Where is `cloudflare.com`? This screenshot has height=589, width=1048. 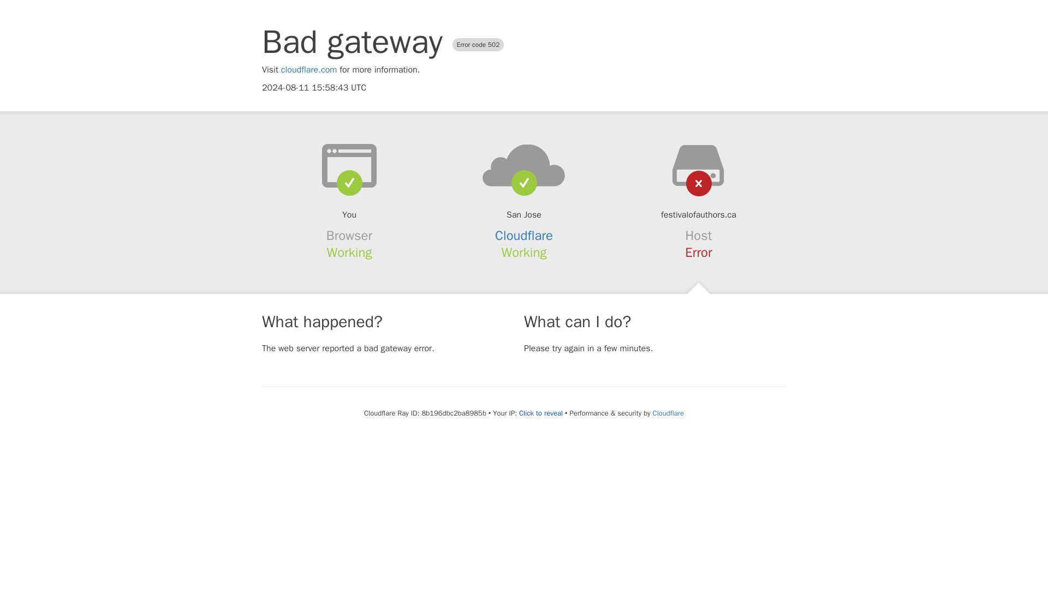 cloudflare.com is located at coordinates (309, 70).